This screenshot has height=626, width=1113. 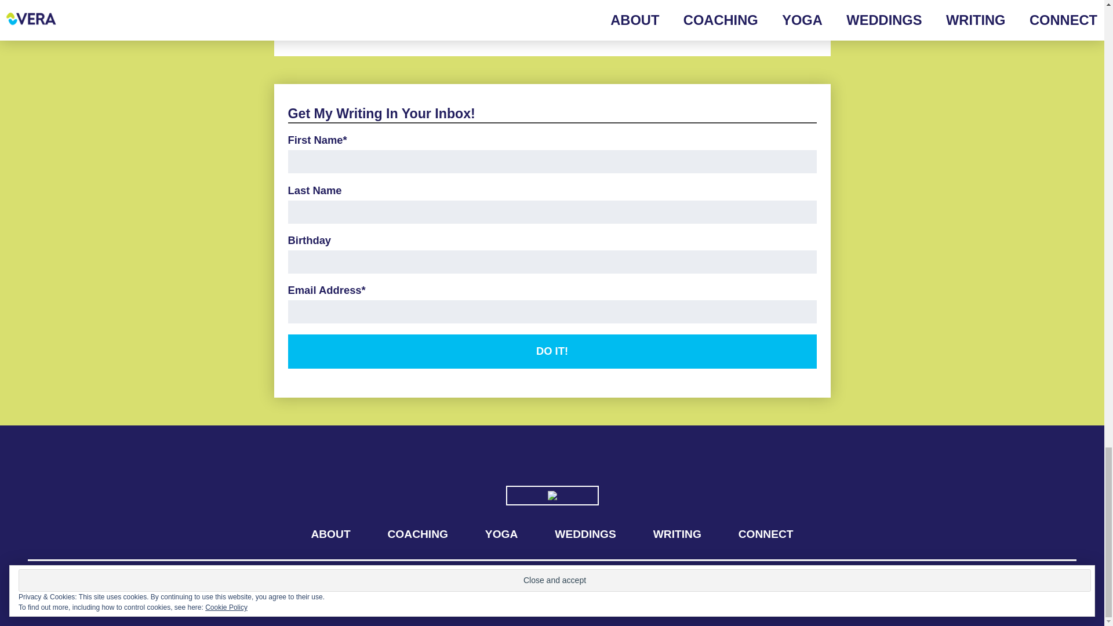 What do you see at coordinates (408, 14) in the screenshot?
I see `YOGA` at bounding box center [408, 14].